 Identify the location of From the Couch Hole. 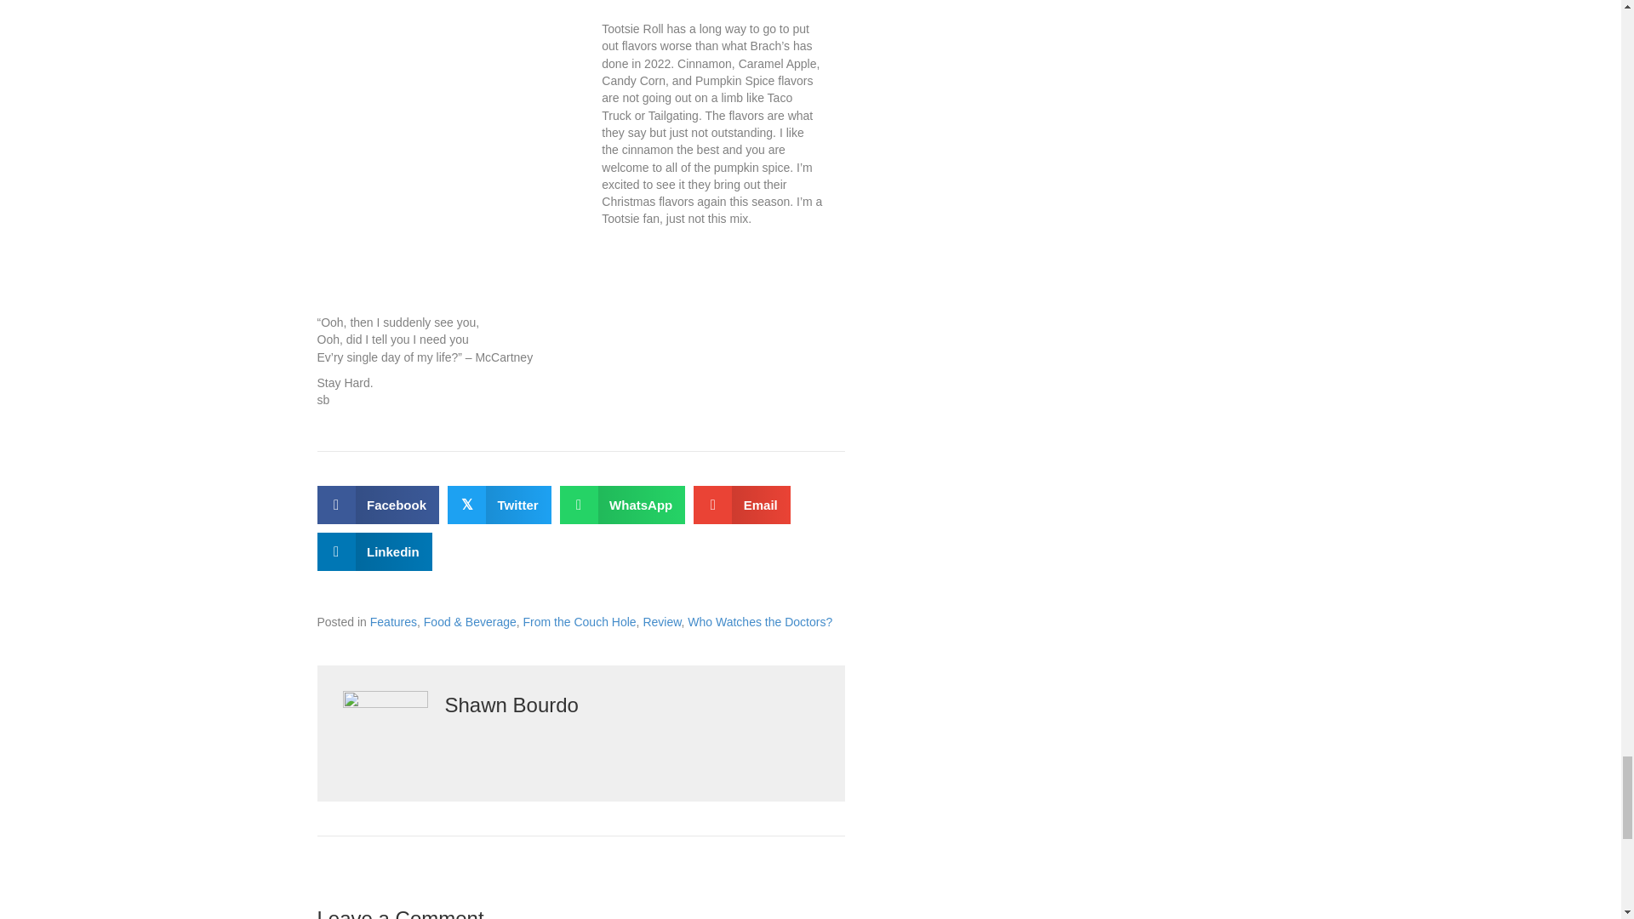
(580, 621).